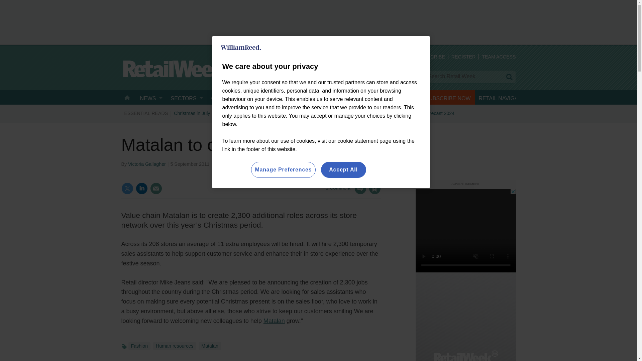  Describe the element at coordinates (463, 57) in the screenshot. I see `REGISTER` at that location.